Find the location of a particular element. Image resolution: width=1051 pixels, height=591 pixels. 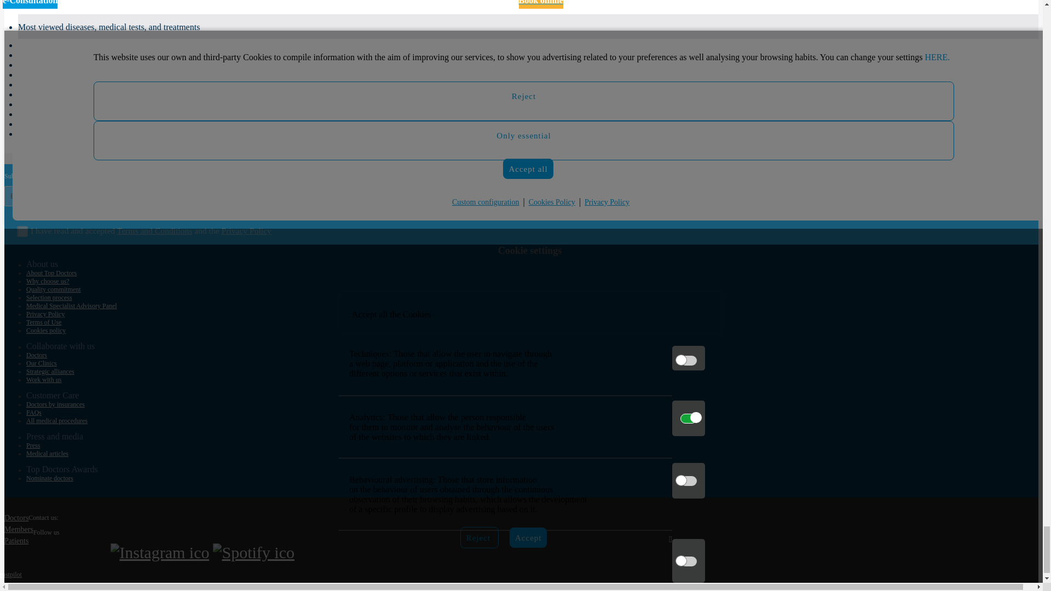

Top Doctors su Instagram is located at coordinates (160, 553).